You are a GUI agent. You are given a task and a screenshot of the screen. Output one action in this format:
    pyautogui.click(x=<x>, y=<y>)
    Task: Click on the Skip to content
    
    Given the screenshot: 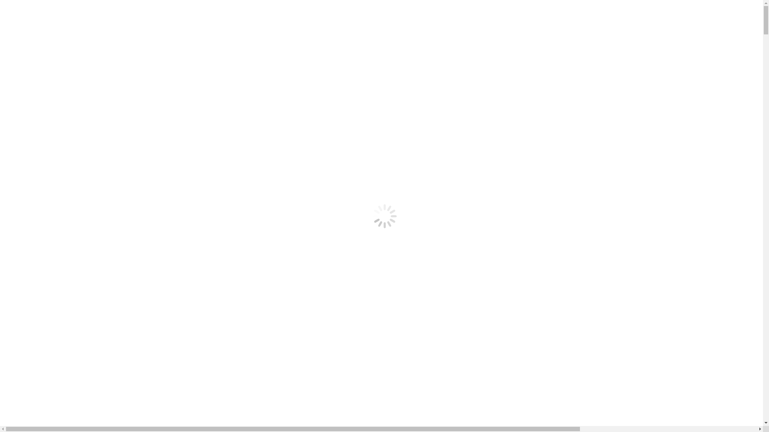 What is the action you would take?
    pyautogui.click(x=22, y=6)
    